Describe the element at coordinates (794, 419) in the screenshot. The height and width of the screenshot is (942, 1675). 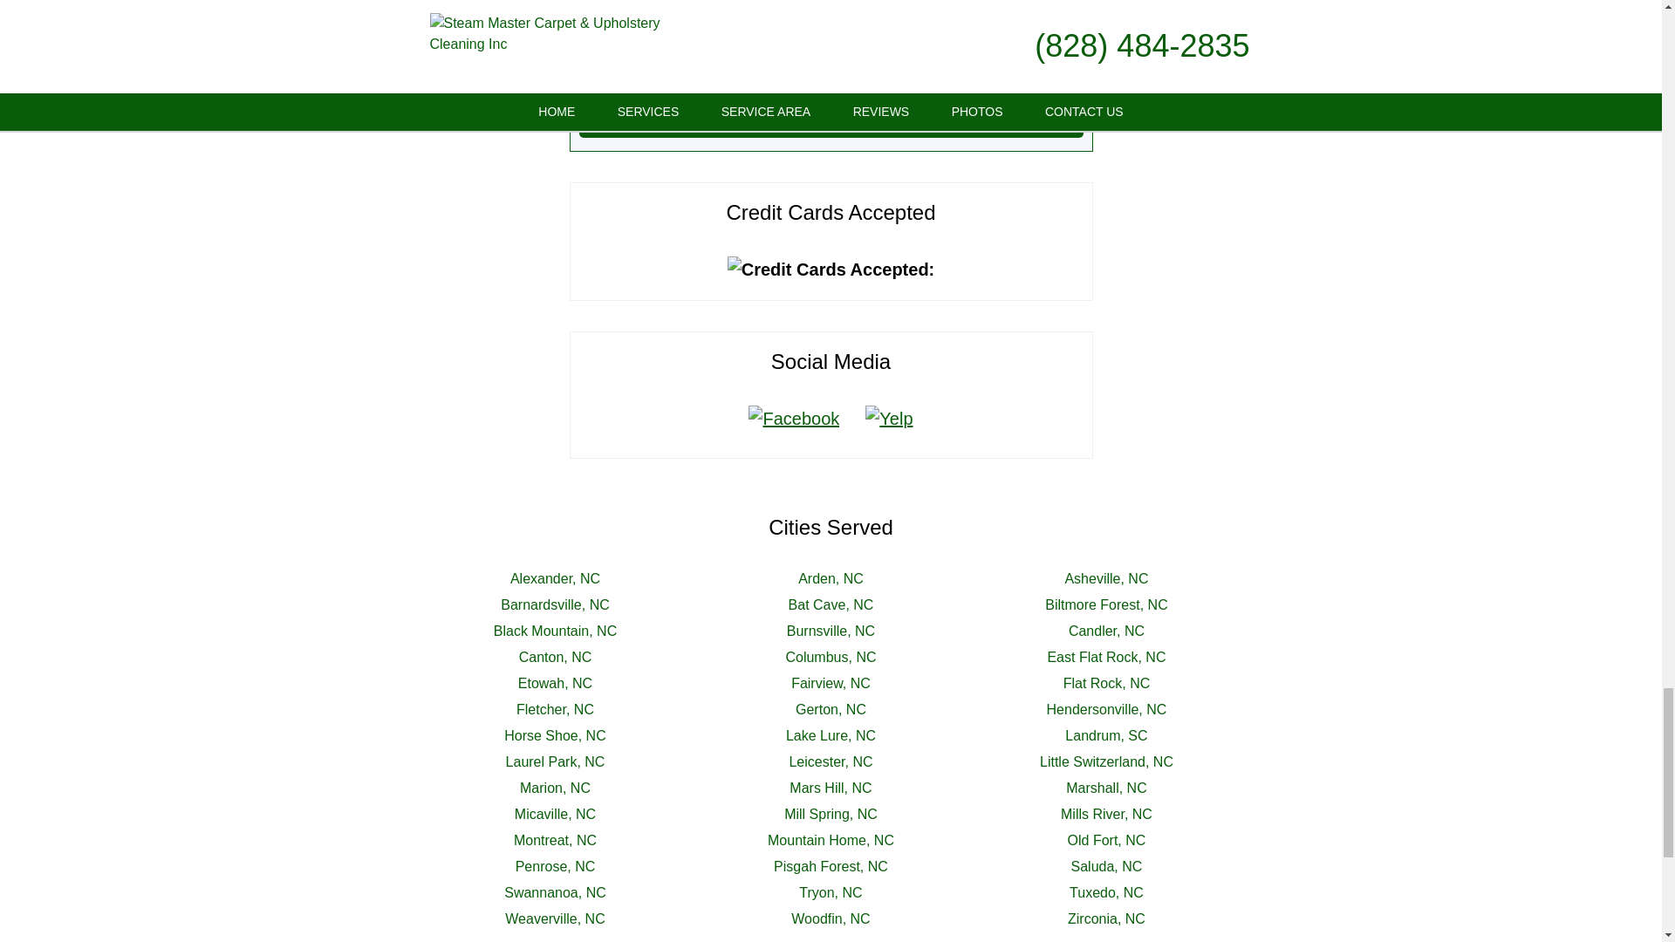
I see `Facebook` at that location.